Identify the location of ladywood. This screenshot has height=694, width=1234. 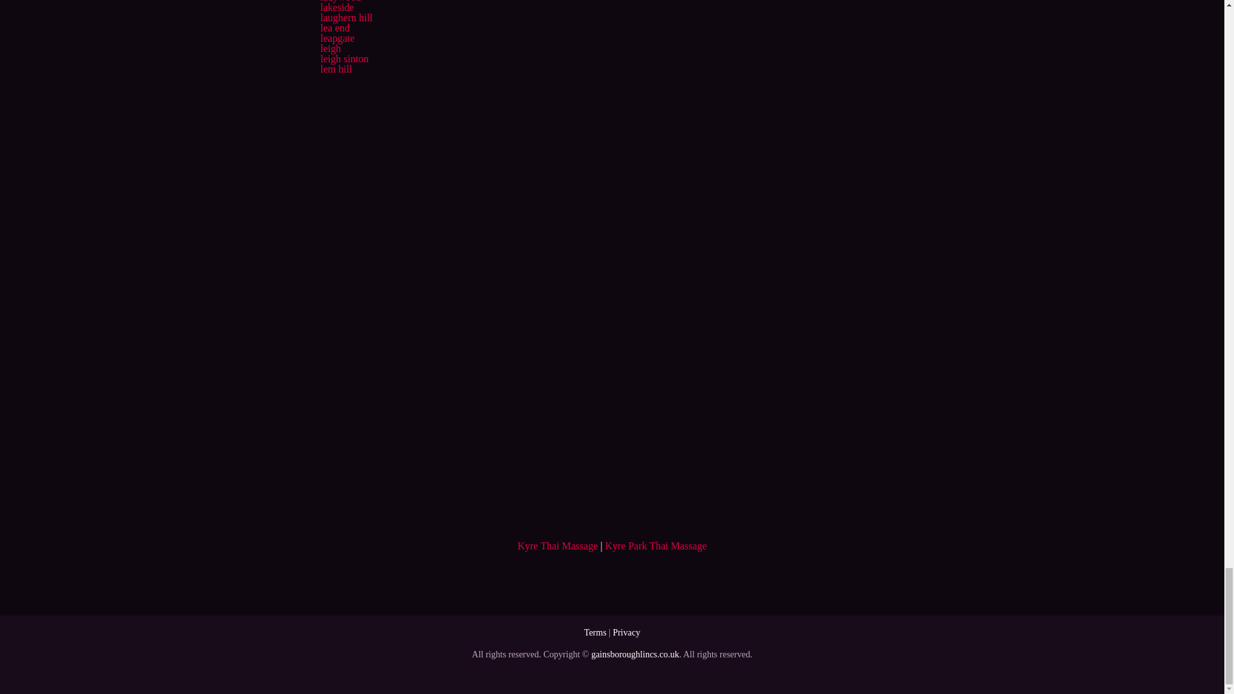
(339, 1).